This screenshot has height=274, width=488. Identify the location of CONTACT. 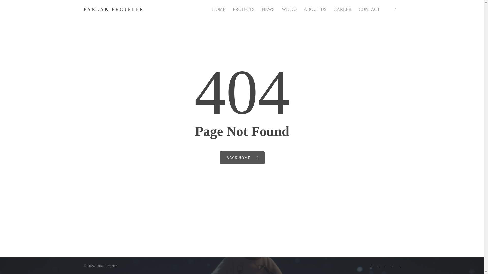
(369, 10).